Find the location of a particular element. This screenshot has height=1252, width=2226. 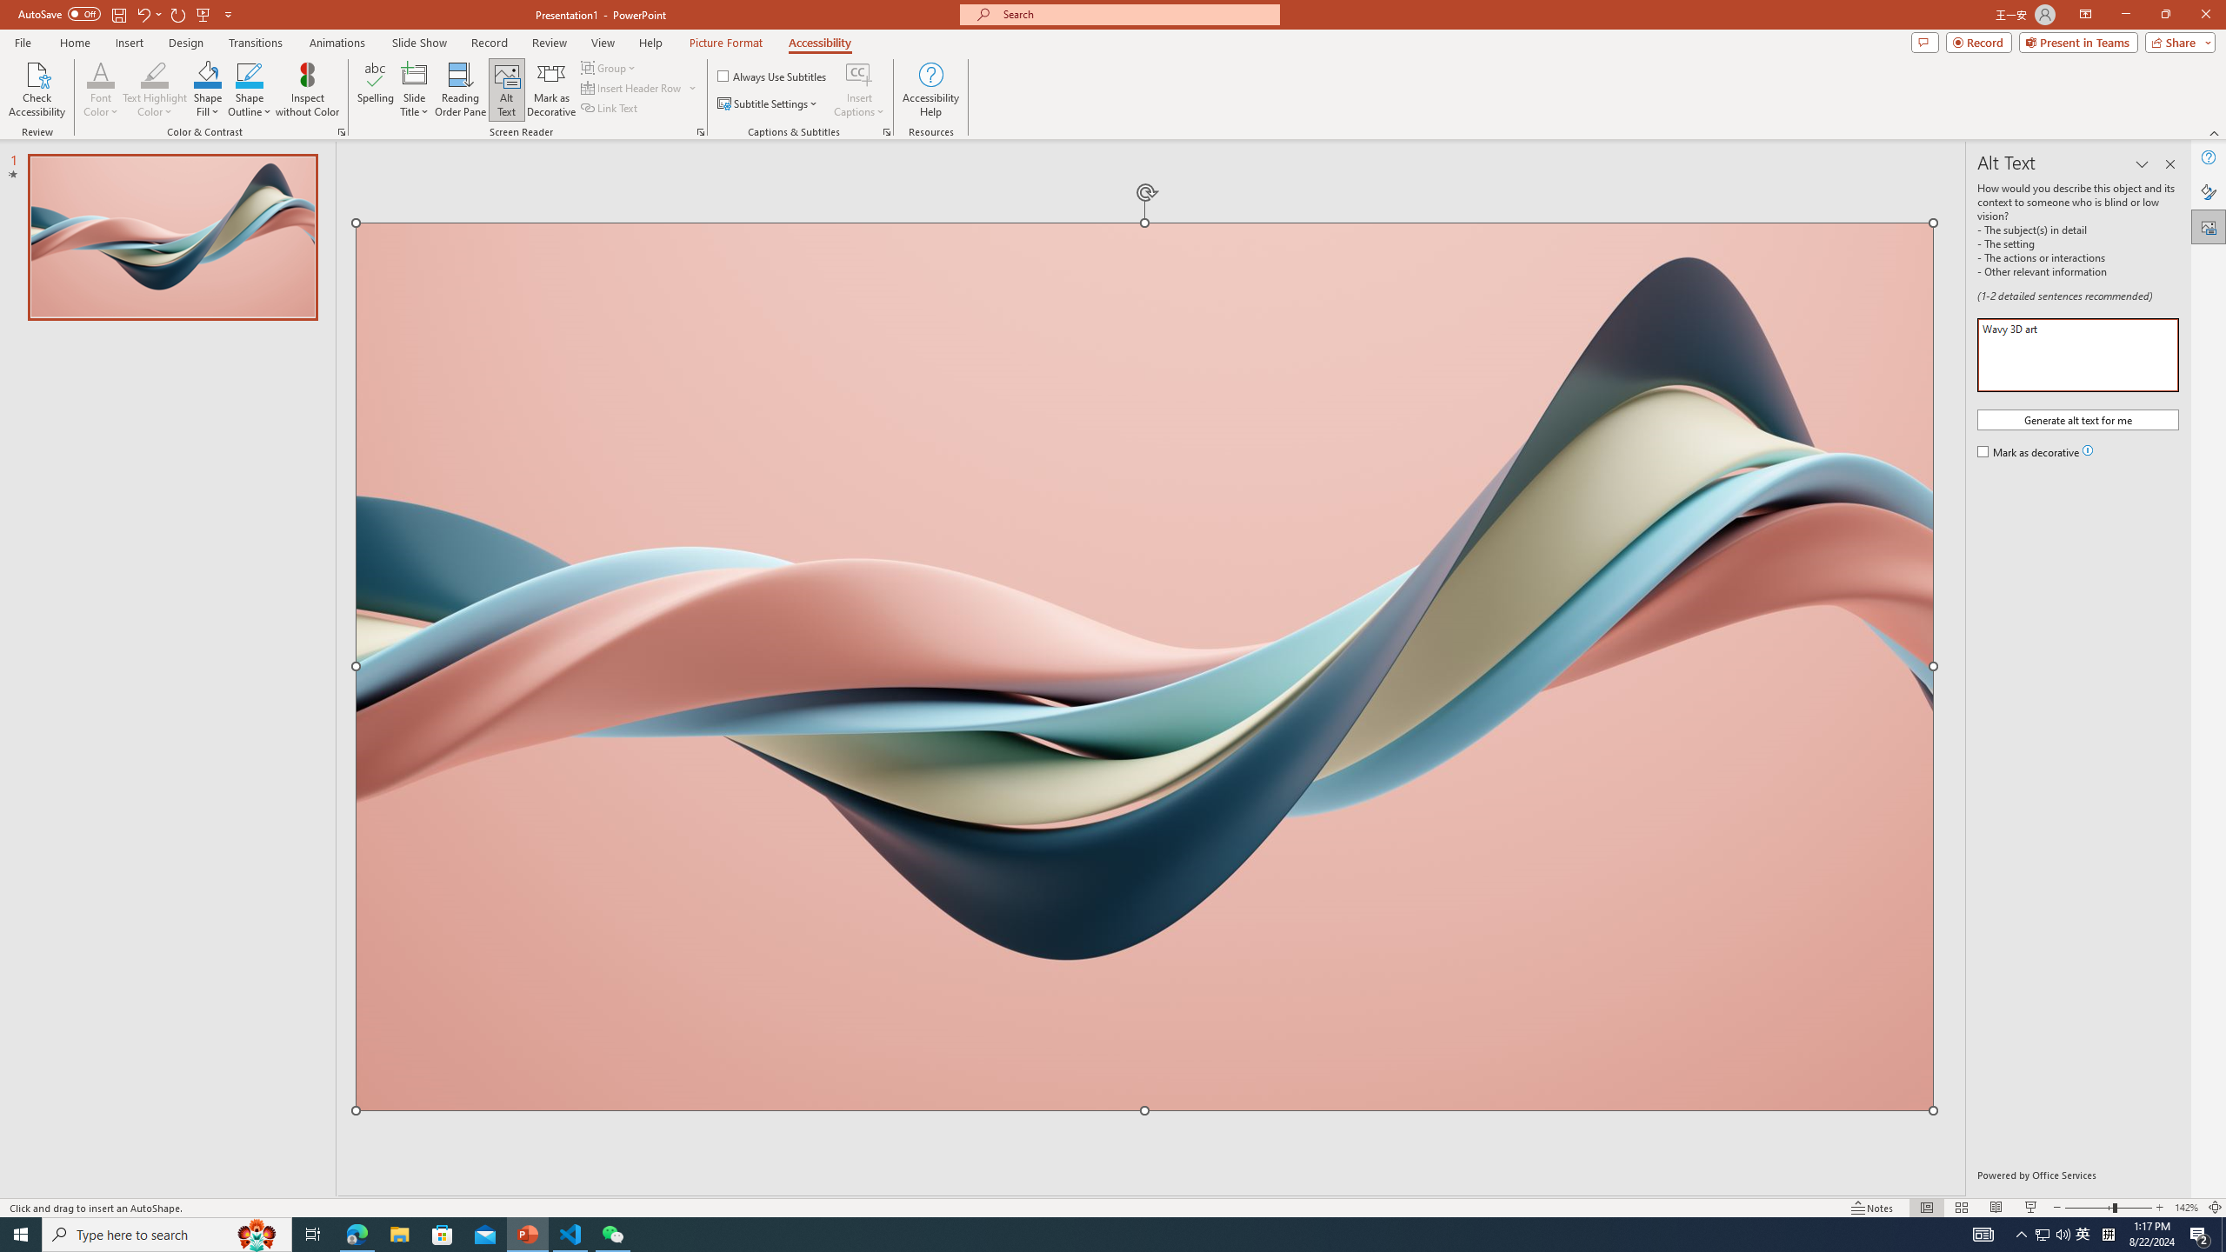

Captions & Subtitles is located at coordinates (887, 132).